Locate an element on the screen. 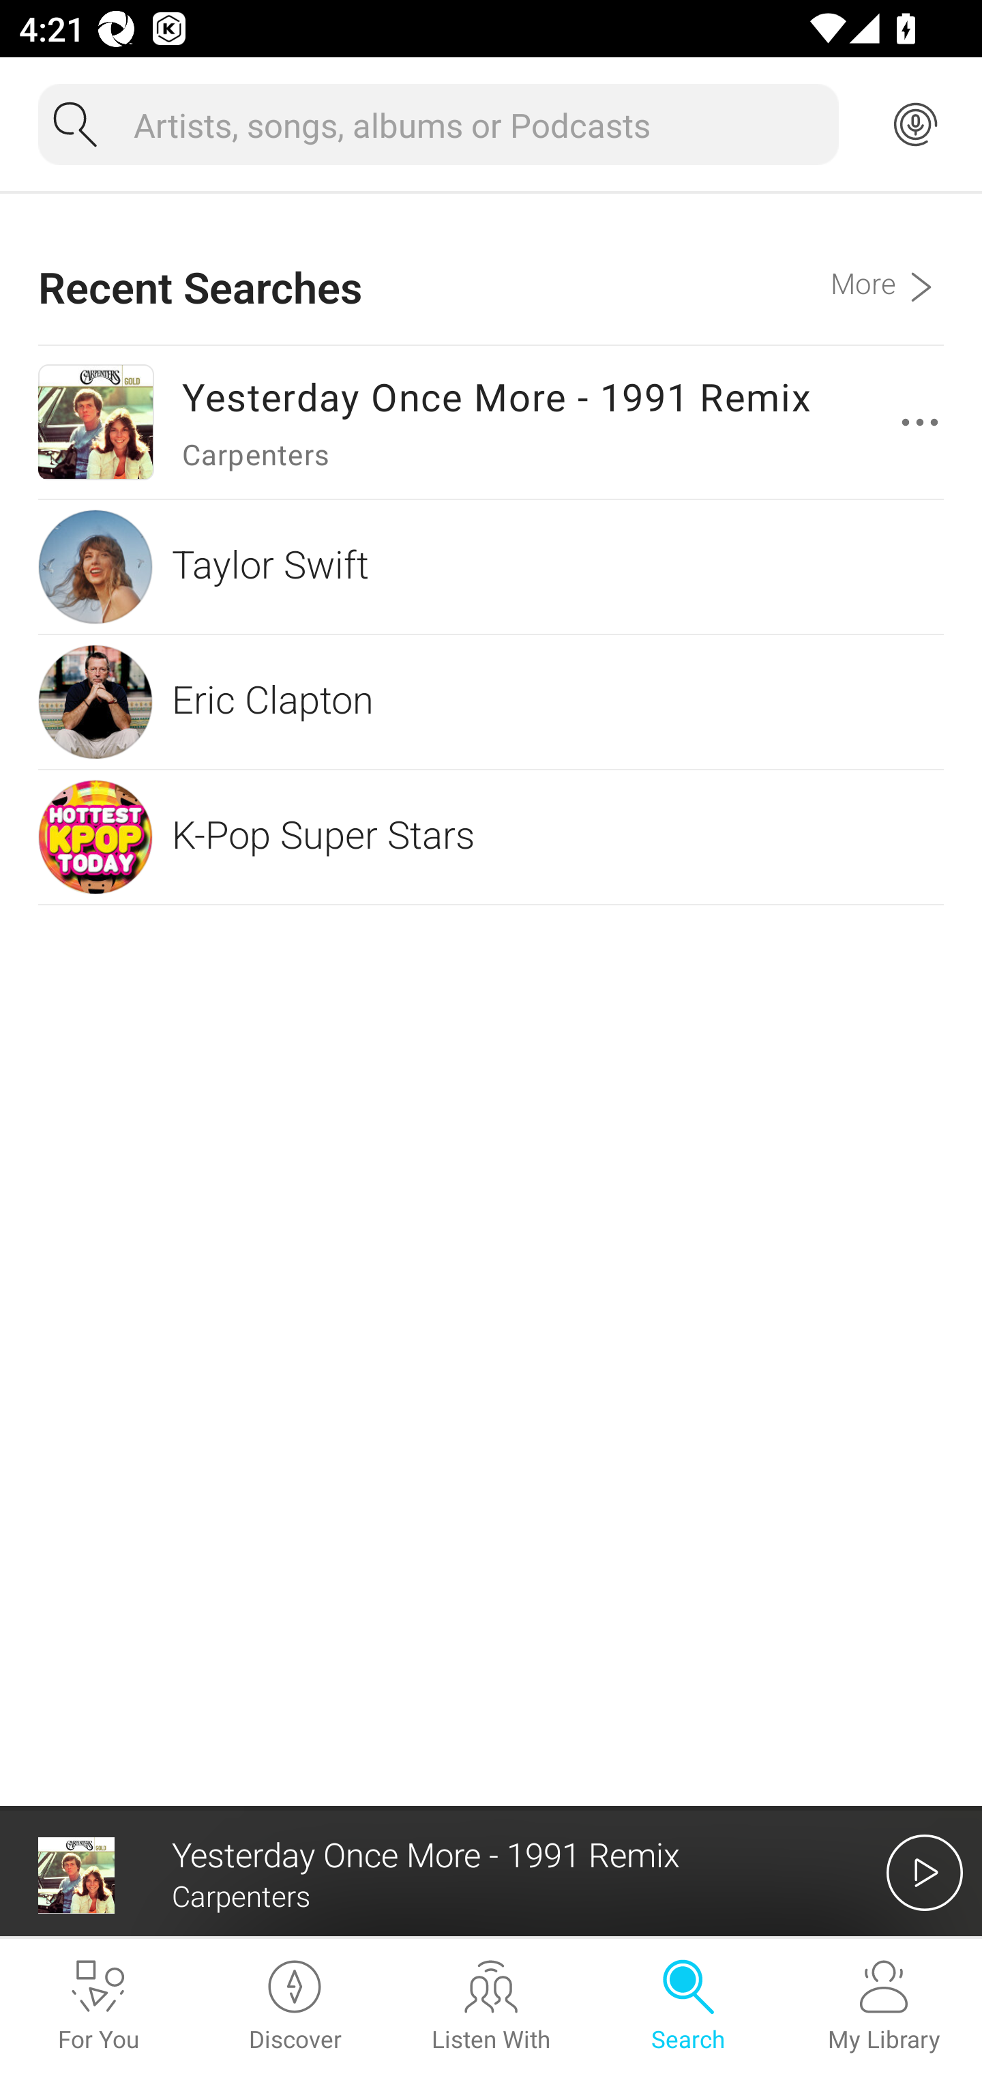 The image size is (982, 2074). More Recent Searches More is located at coordinates (887, 268).